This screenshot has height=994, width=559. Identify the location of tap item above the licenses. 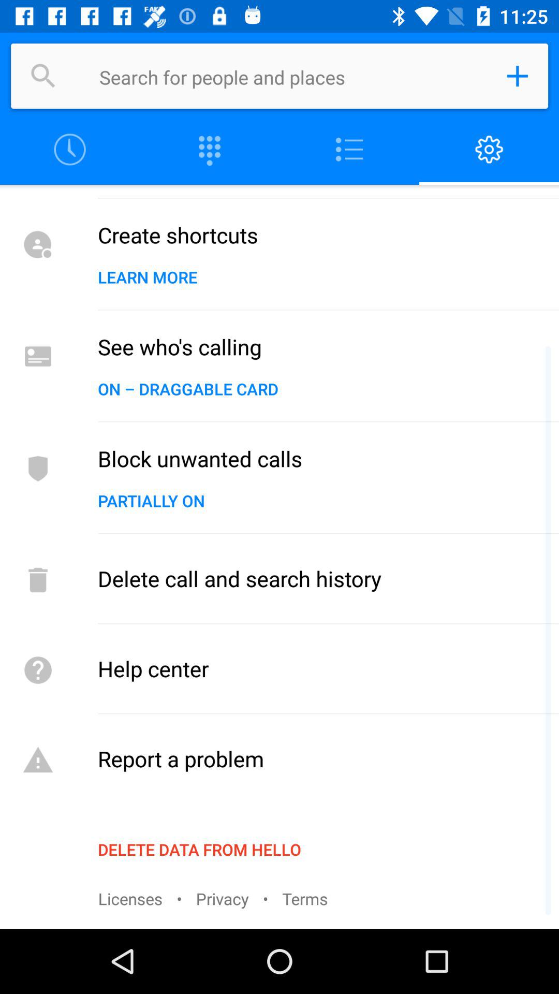
(199, 849).